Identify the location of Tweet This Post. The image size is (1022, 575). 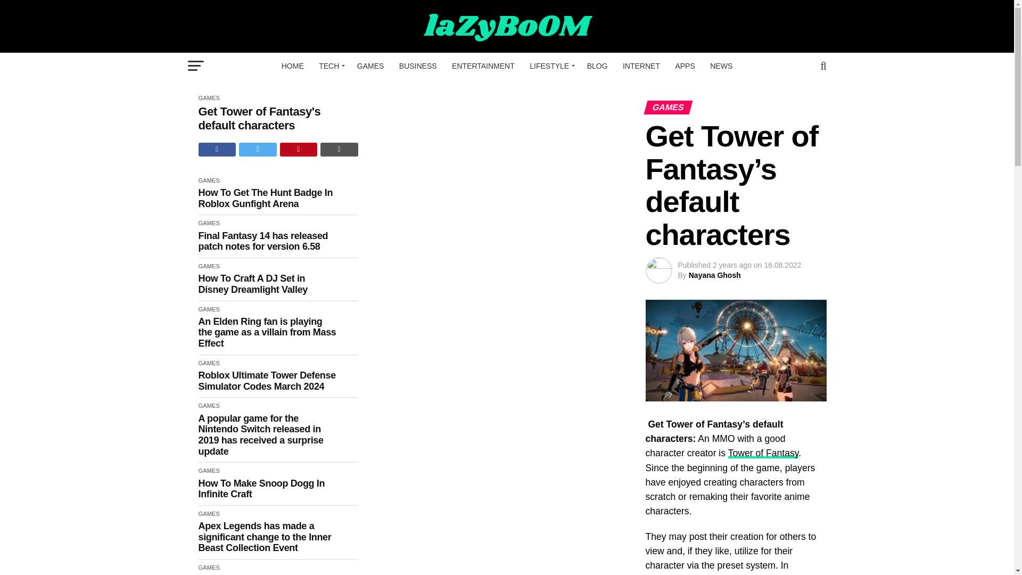
(258, 149).